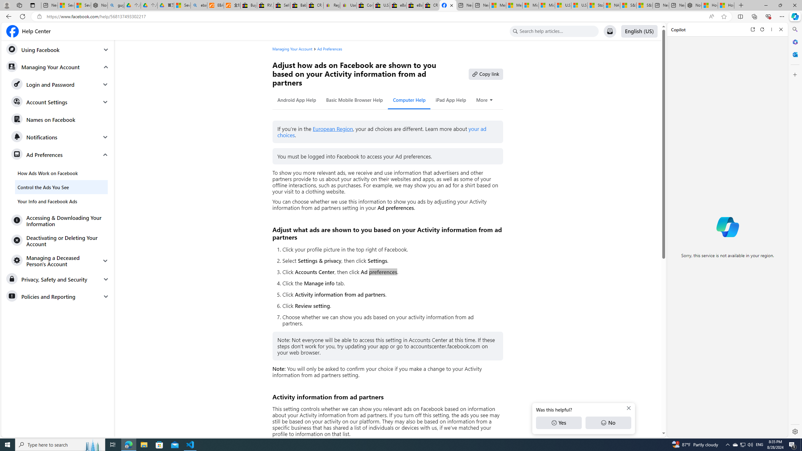  Describe the element at coordinates (282, 5) in the screenshot. I see `Sell worldwide with eBay` at that location.